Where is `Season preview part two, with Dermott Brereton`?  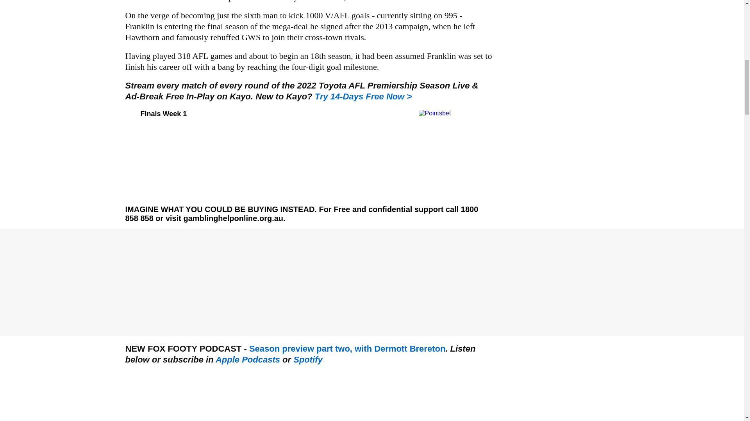 Season preview part two, with Dermott Brereton is located at coordinates (347, 348).